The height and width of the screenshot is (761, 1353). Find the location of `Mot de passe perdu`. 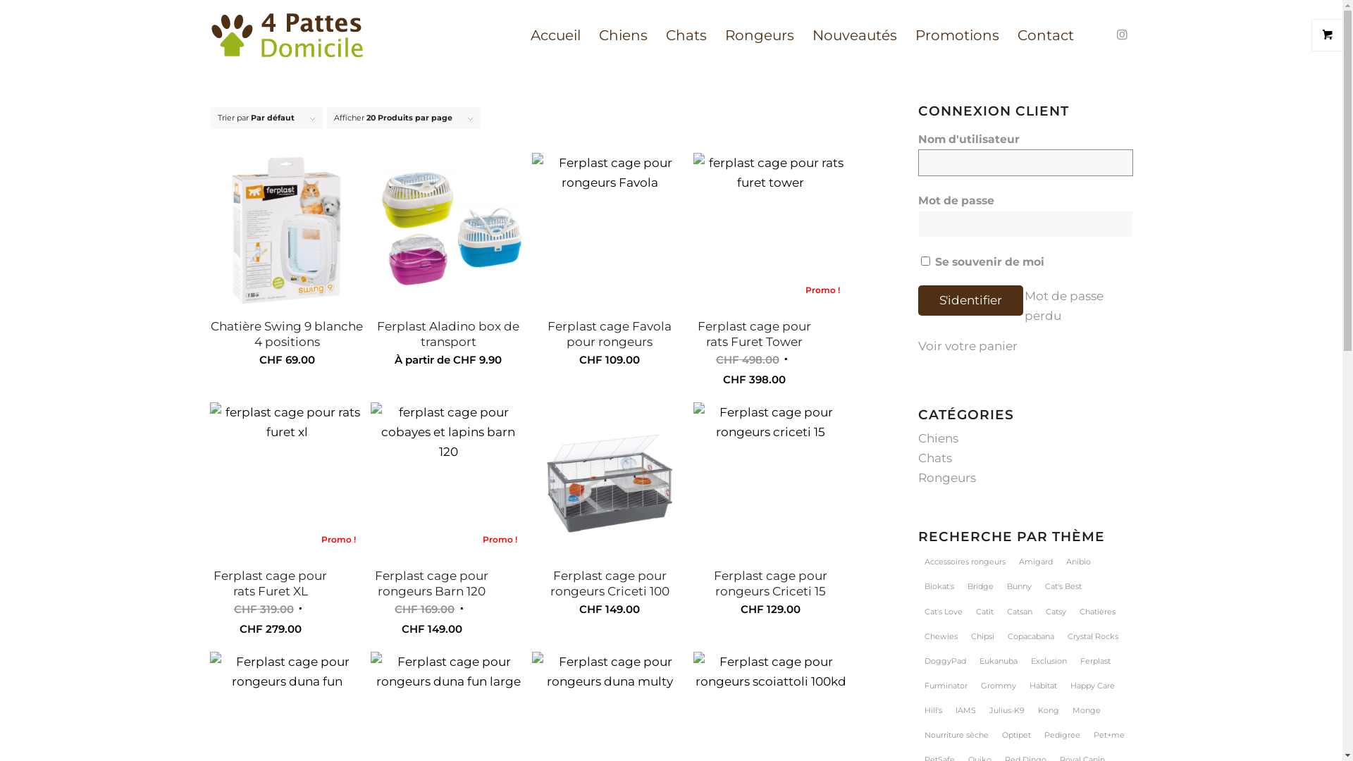

Mot de passe perdu is located at coordinates (1064, 306).